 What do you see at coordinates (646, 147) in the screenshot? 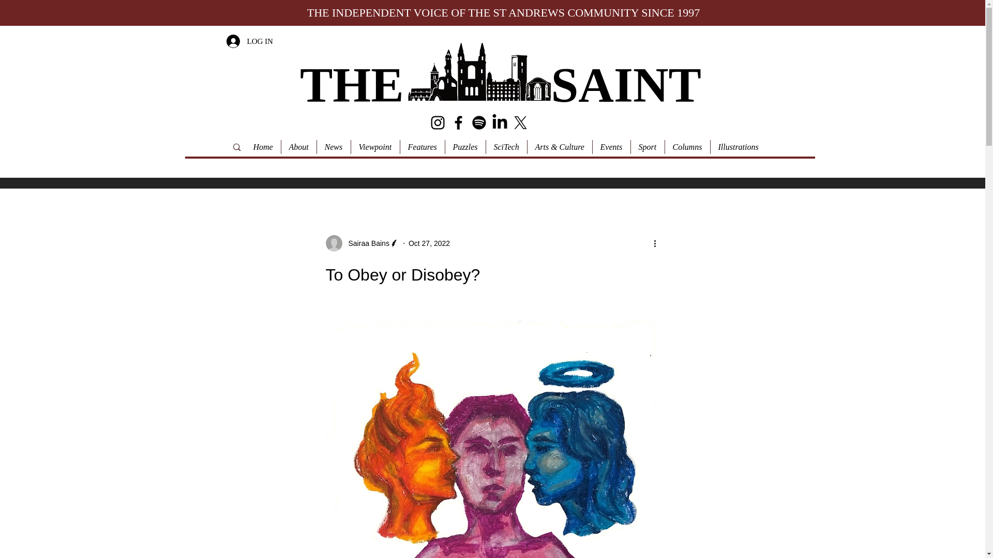
I see `Sport` at bounding box center [646, 147].